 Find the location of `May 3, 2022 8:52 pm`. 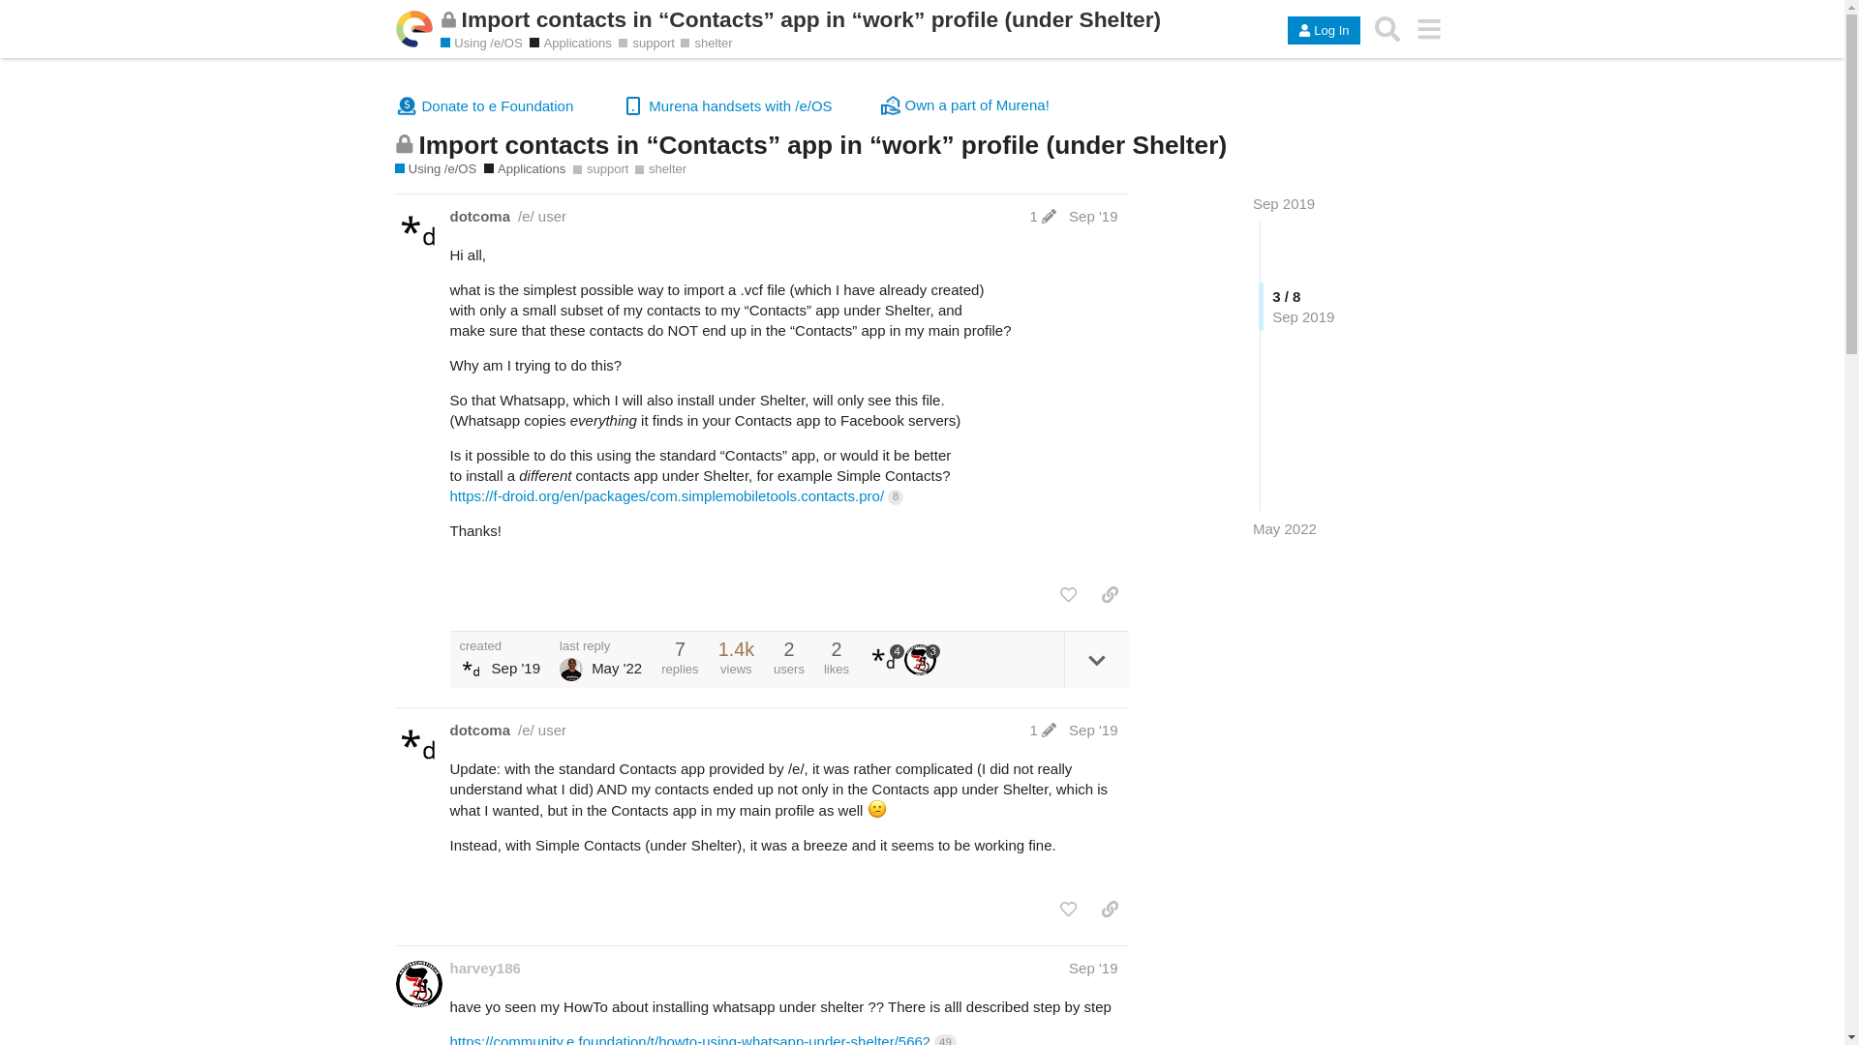

May 3, 2022 8:52 pm is located at coordinates (1284, 528).